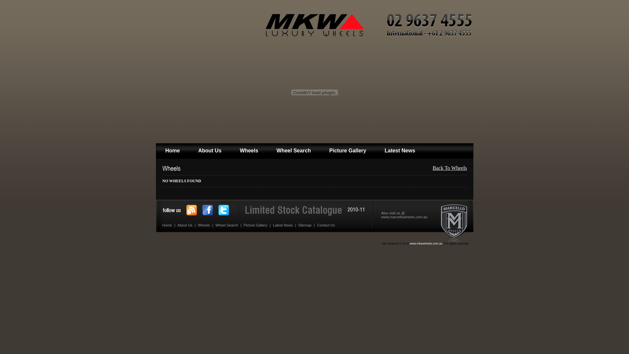  What do you see at coordinates (326, 225) in the screenshot?
I see `Contact Us` at bounding box center [326, 225].